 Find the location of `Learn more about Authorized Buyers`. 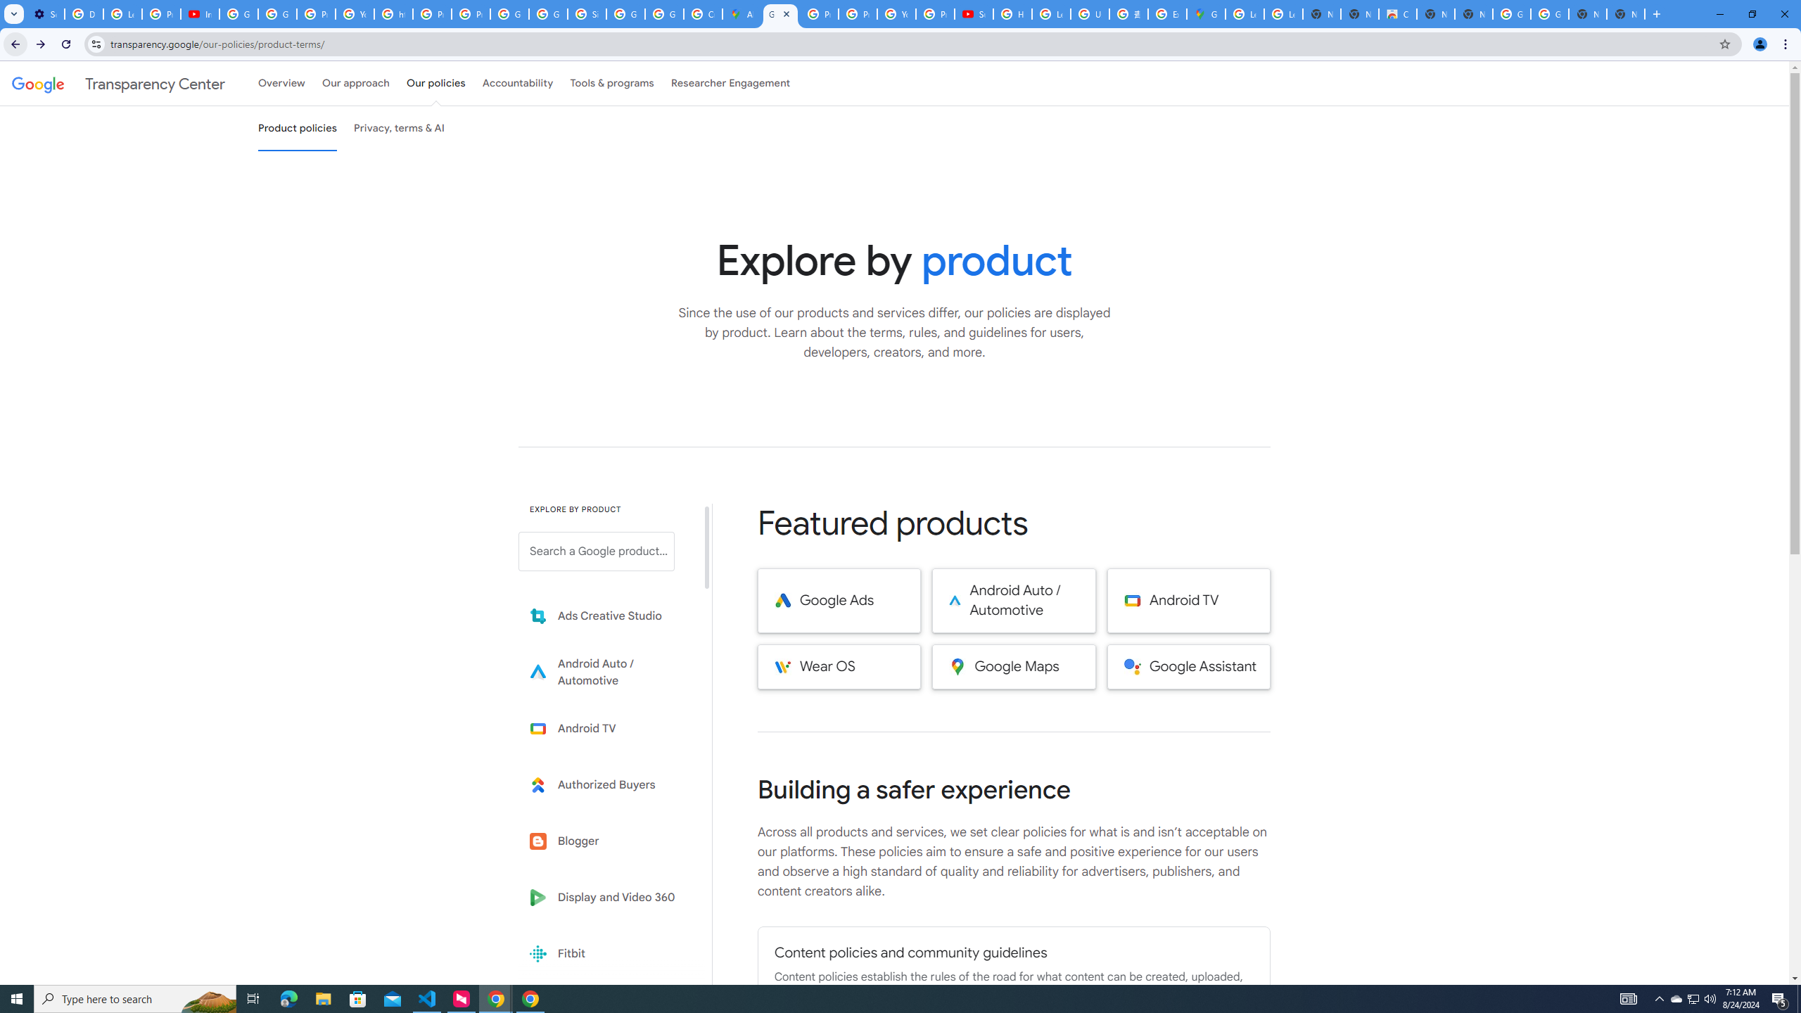

Learn more about Authorized Buyers is located at coordinates (606, 785).